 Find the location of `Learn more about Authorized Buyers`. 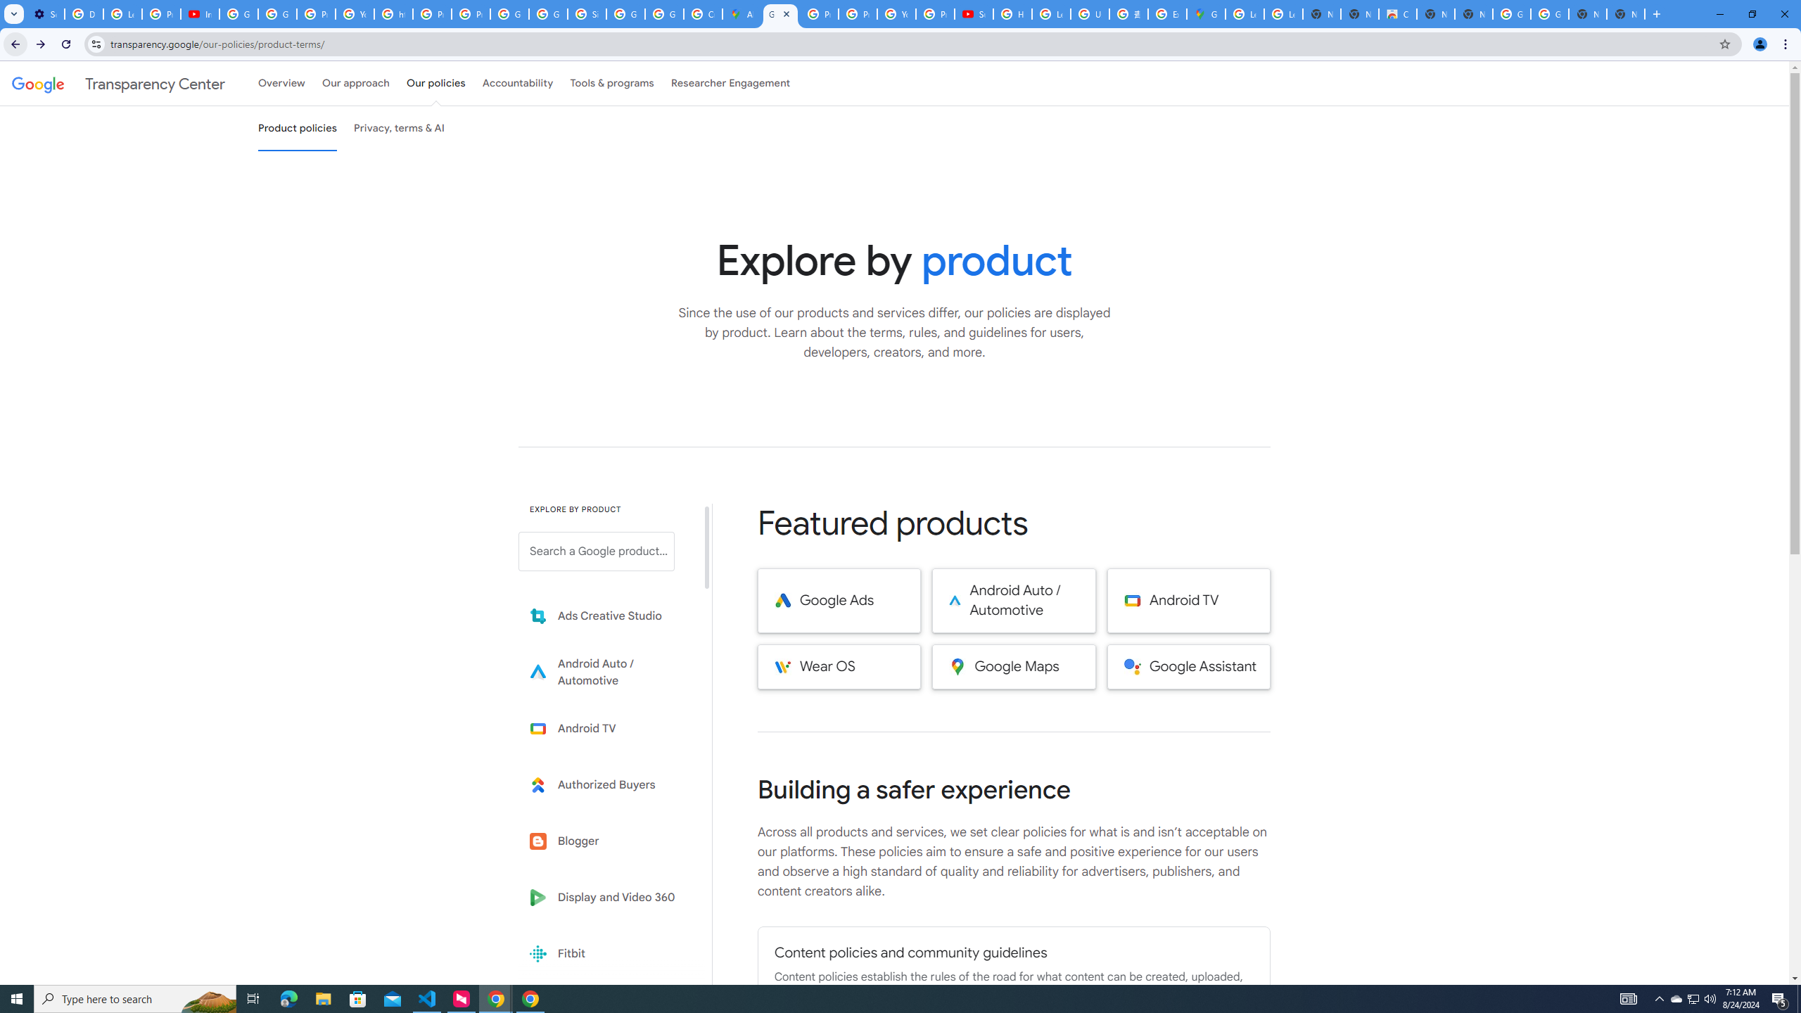

Learn more about Authorized Buyers is located at coordinates (606, 785).